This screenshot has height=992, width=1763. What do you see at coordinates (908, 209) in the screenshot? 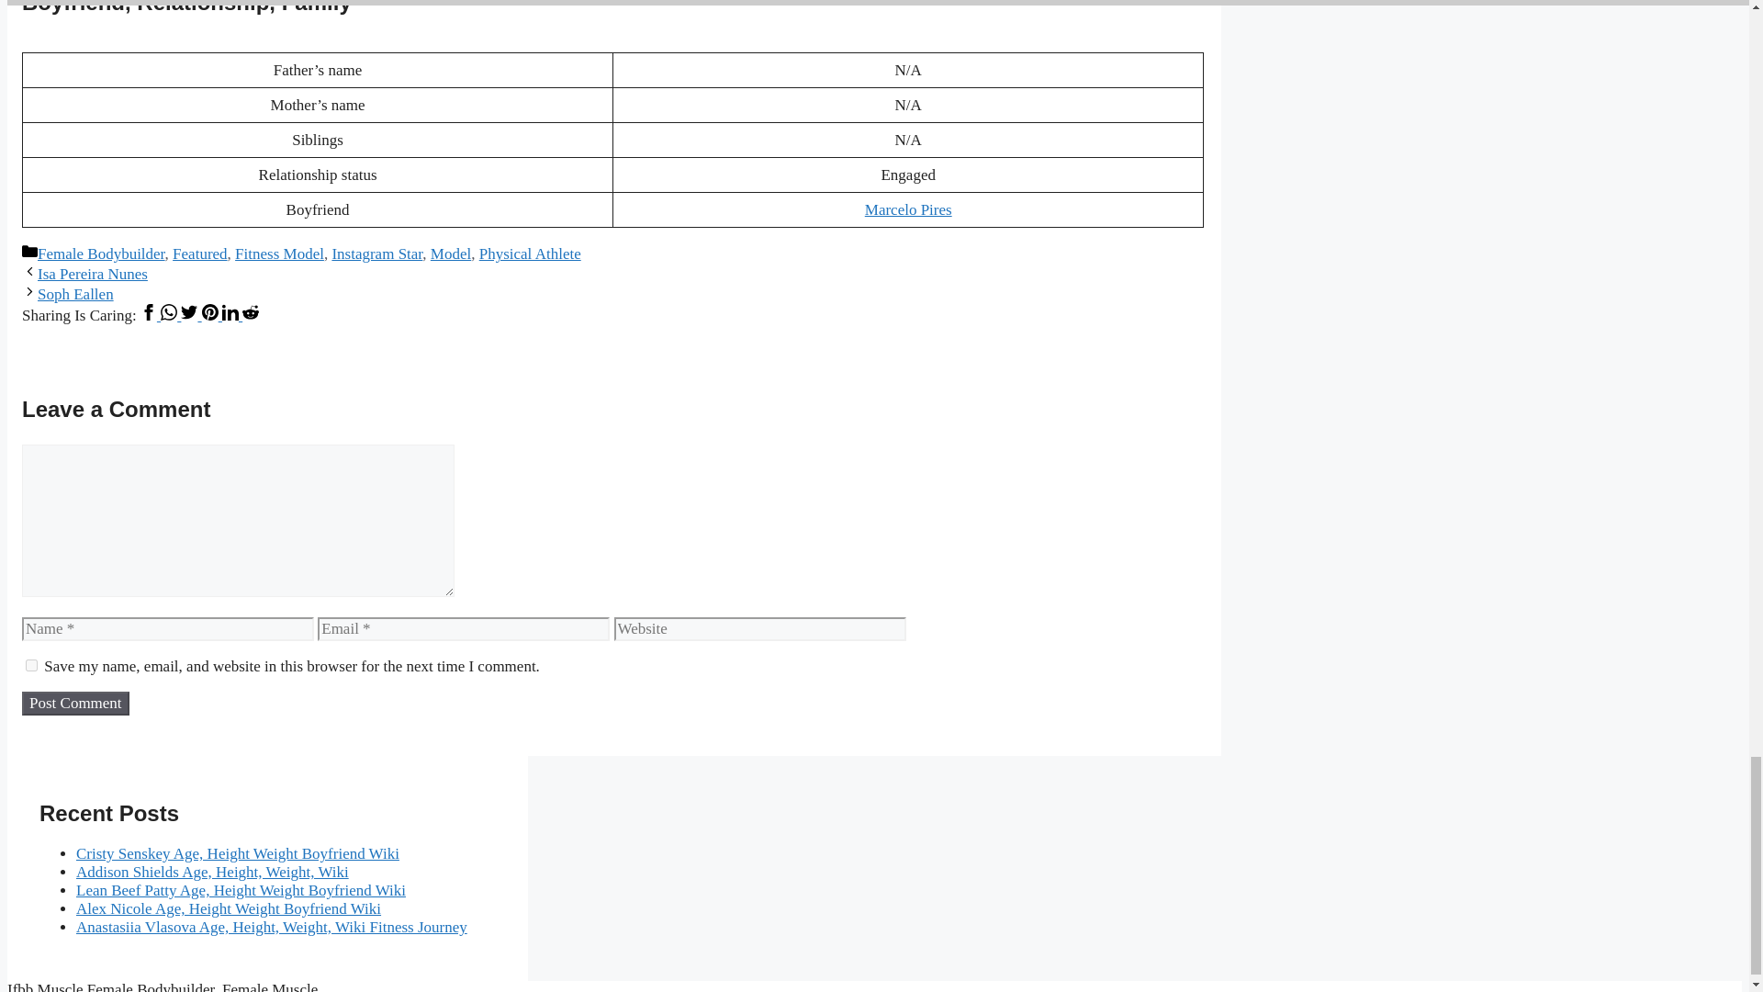
I see `Marcelo Pires` at bounding box center [908, 209].